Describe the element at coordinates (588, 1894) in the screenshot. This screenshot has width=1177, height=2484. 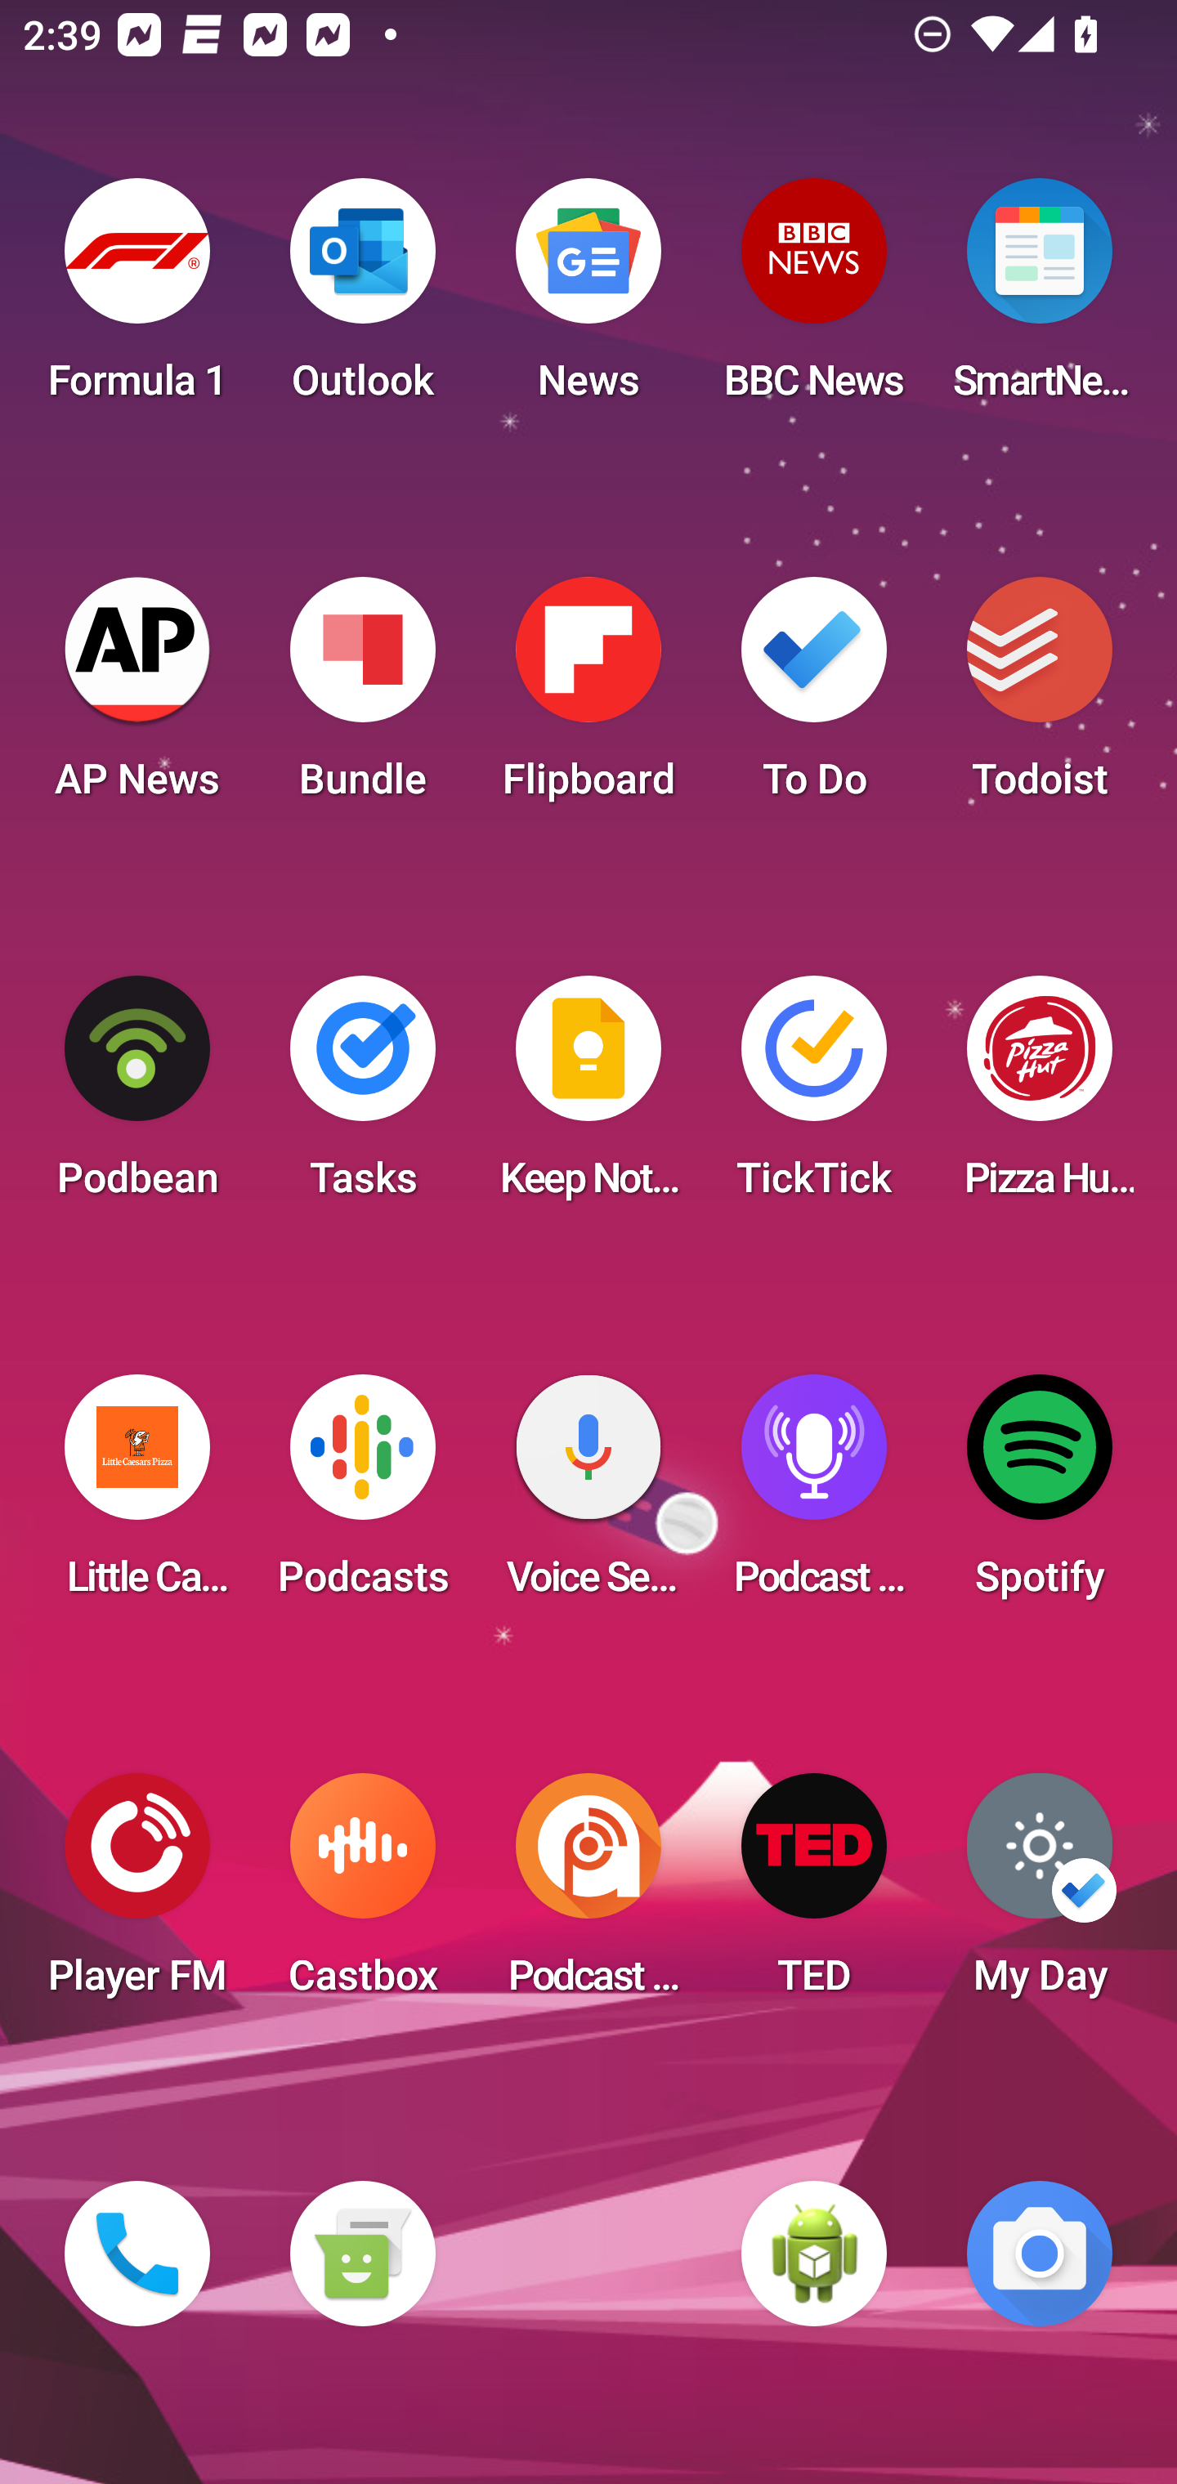
I see `Podcast Addict` at that location.